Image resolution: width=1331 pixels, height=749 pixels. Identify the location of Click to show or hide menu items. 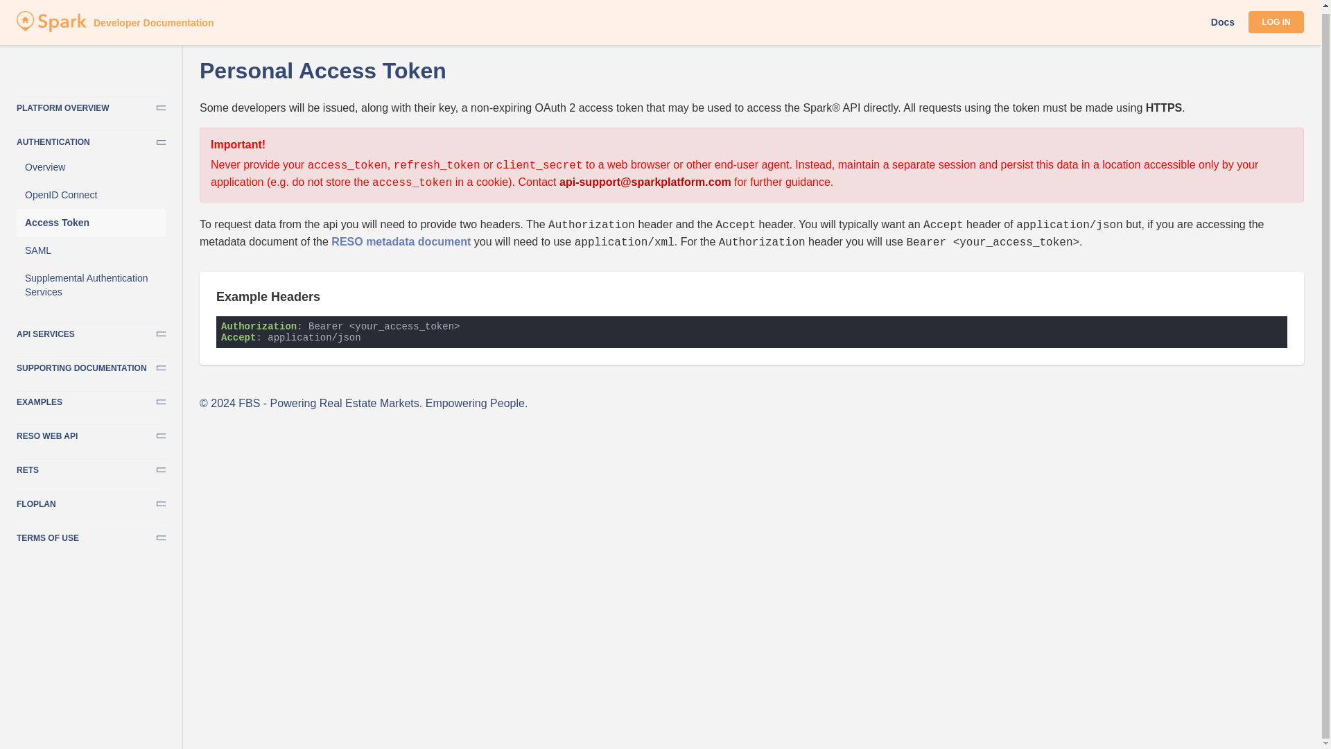
(90, 433).